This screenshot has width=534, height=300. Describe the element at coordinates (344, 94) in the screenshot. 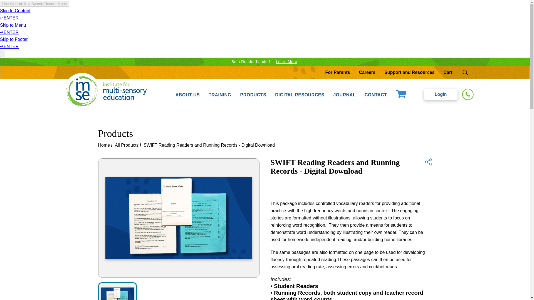

I see `JOURNAL` at that location.